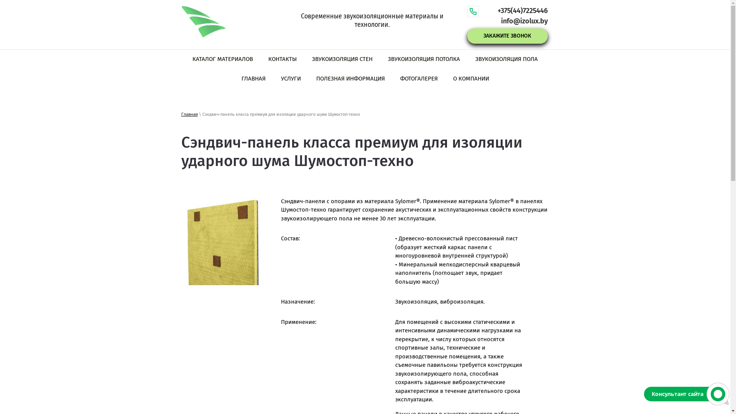  What do you see at coordinates (524, 21) in the screenshot?
I see `info@izolux.by` at bounding box center [524, 21].